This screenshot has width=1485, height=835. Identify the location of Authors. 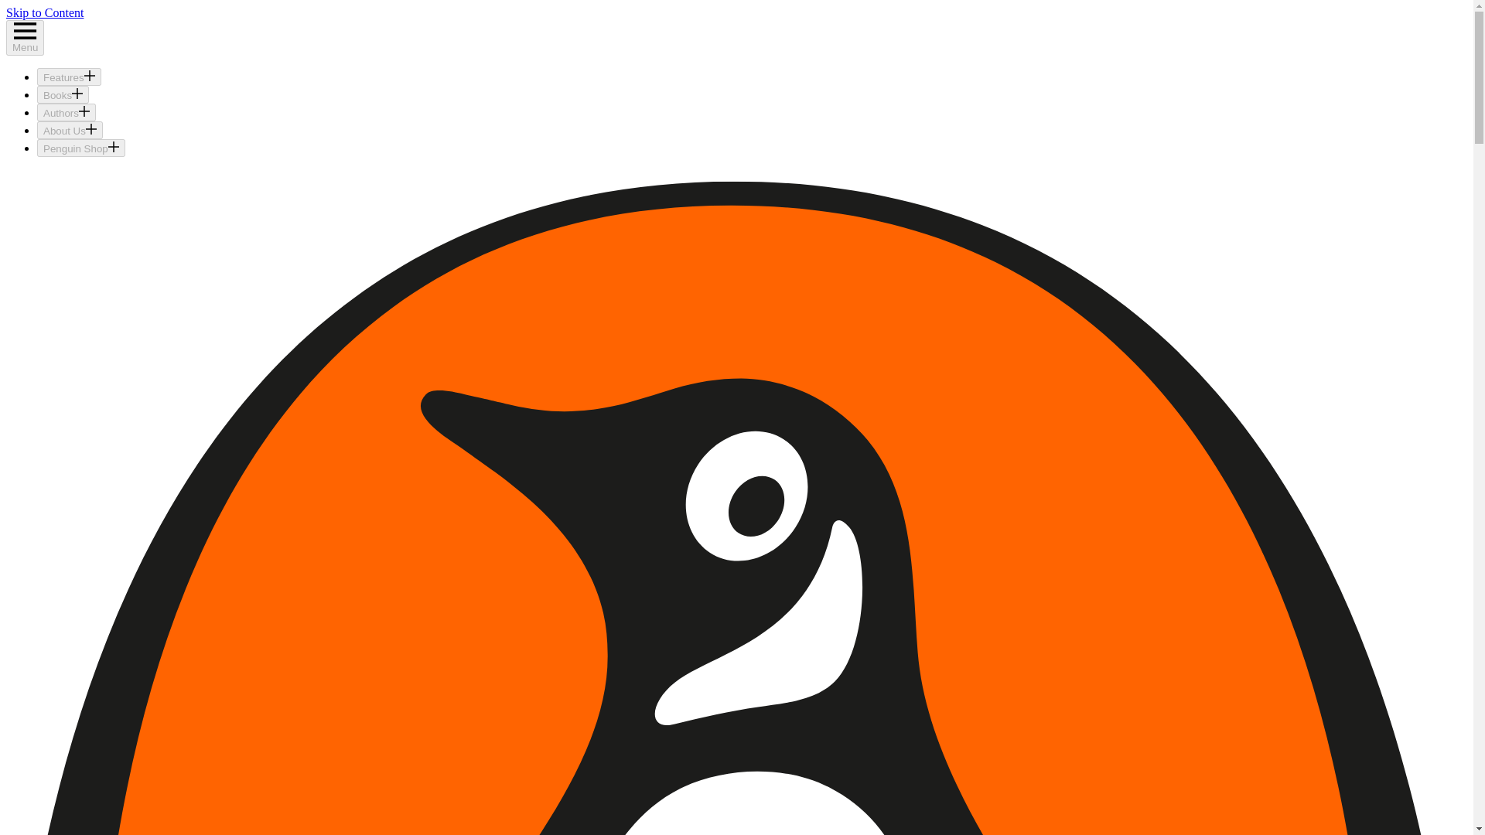
(67, 111).